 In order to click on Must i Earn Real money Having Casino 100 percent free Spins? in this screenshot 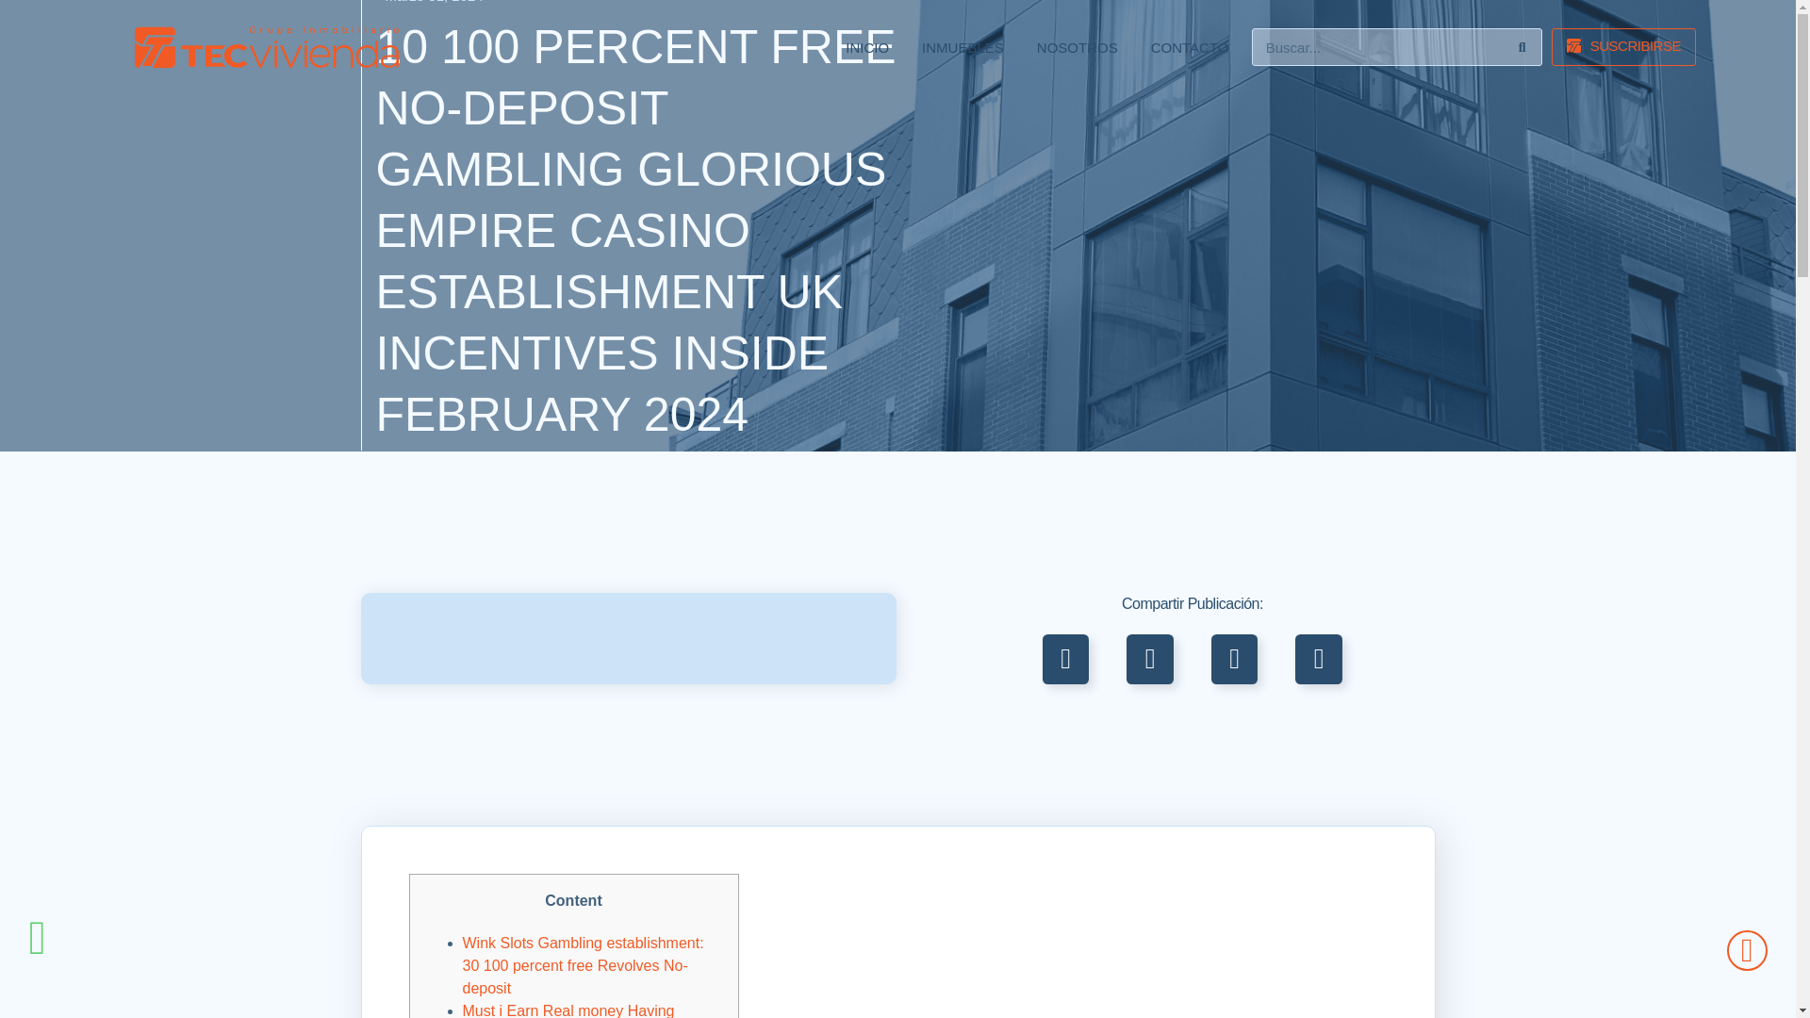, I will do `click(568, 1010)`.